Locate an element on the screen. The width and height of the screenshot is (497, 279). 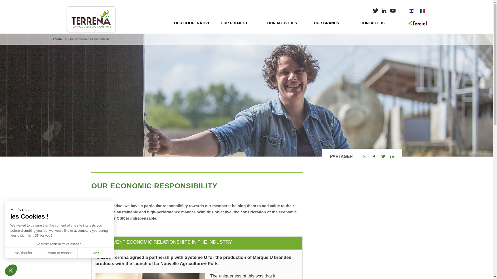
Tweet is located at coordinates (383, 157).